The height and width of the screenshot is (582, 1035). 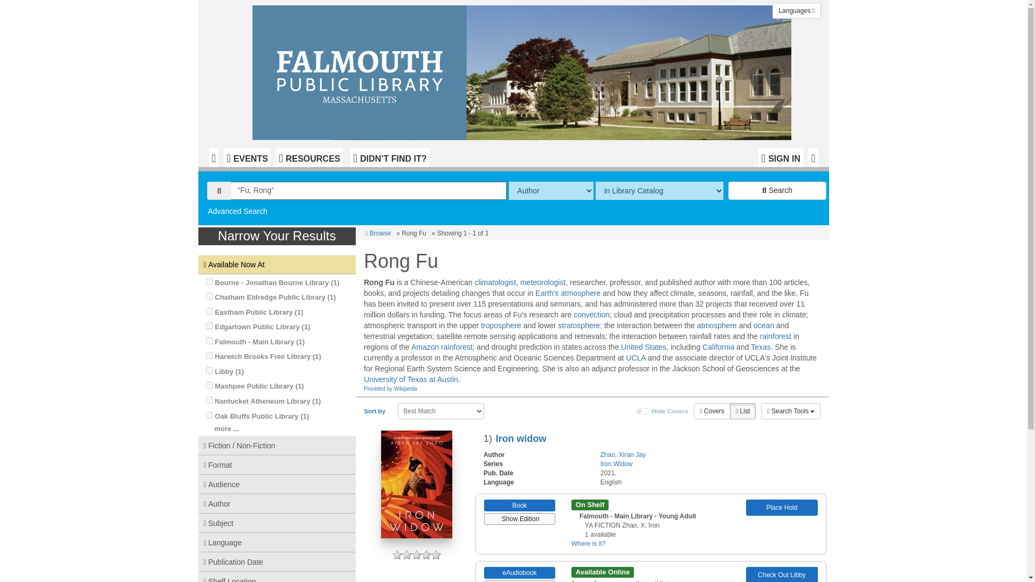 What do you see at coordinates (226, 429) in the screenshot?
I see `more ...` at bounding box center [226, 429].